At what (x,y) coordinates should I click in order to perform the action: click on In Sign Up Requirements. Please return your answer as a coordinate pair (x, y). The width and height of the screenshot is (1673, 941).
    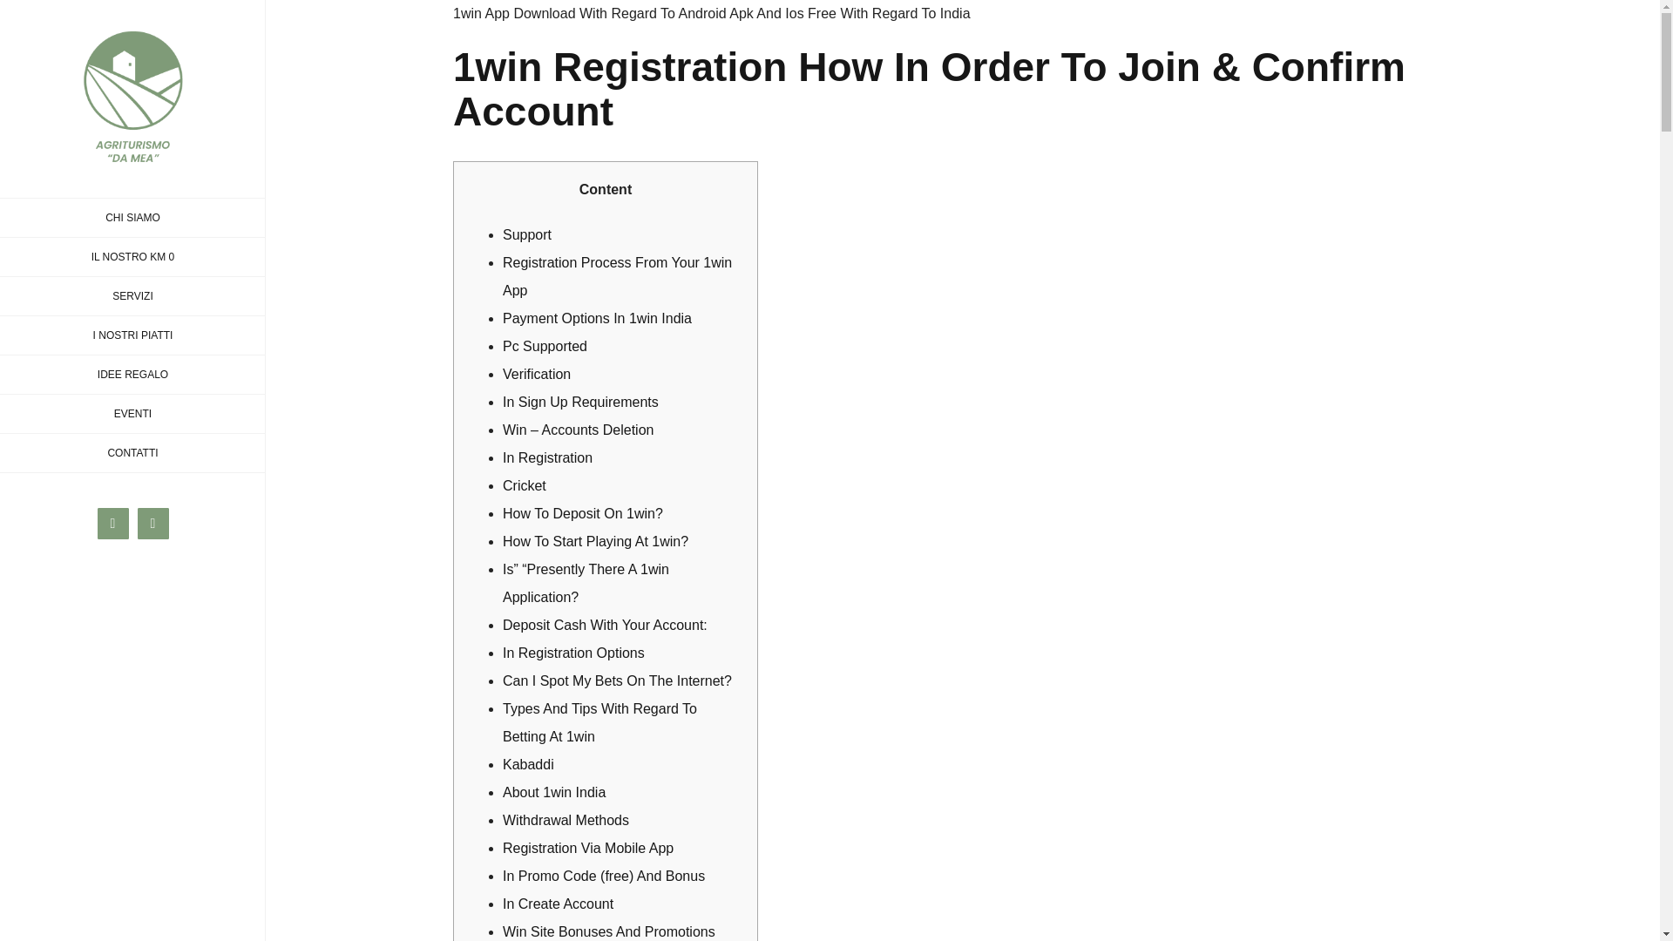
    Looking at the image, I should click on (580, 401).